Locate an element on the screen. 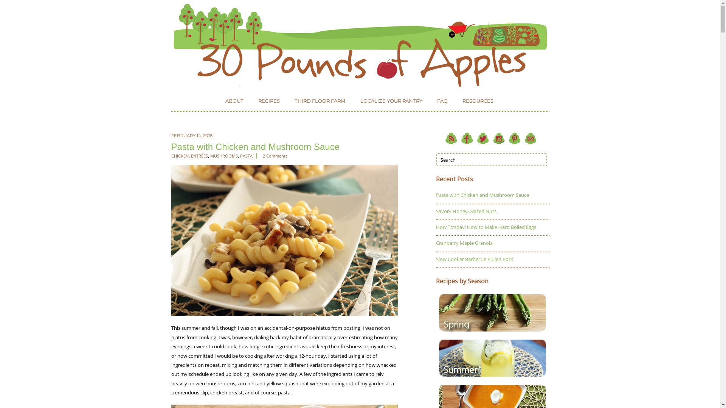  Savory Honey-Glazed Nuts is located at coordinates (466, 211).